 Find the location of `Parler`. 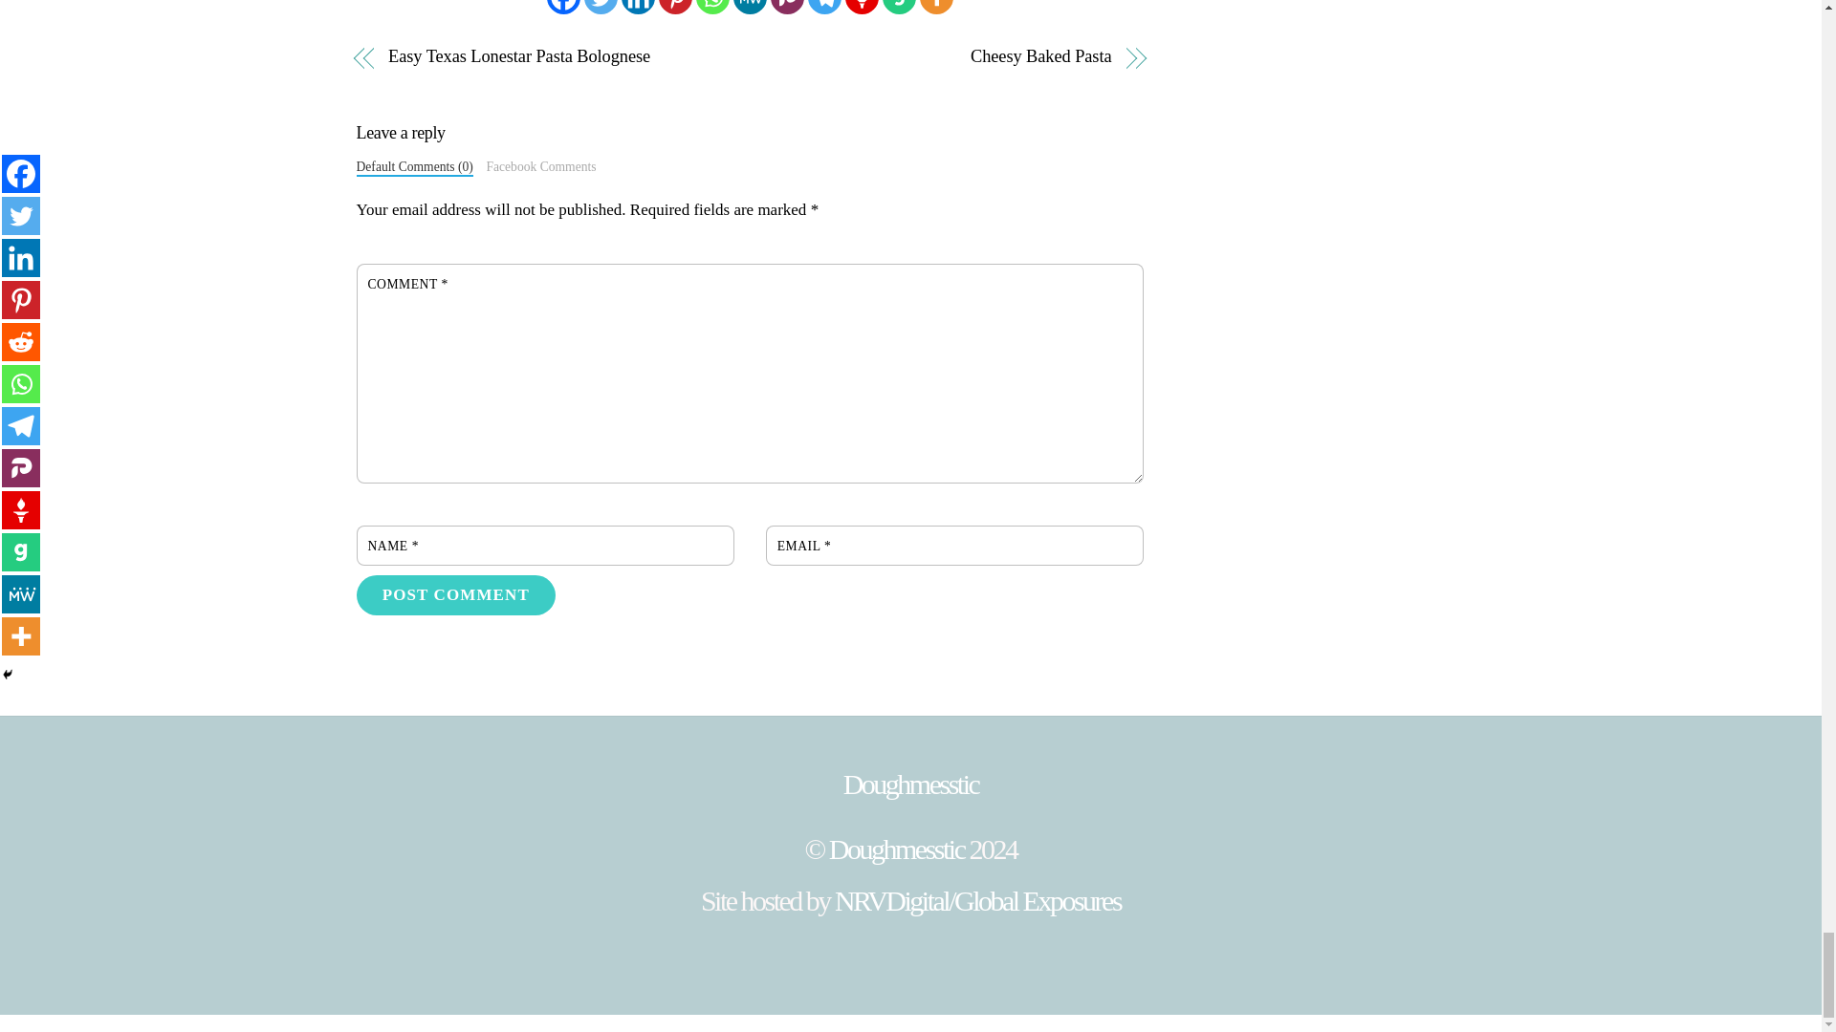

Parler is located at coordinates (787, 8).